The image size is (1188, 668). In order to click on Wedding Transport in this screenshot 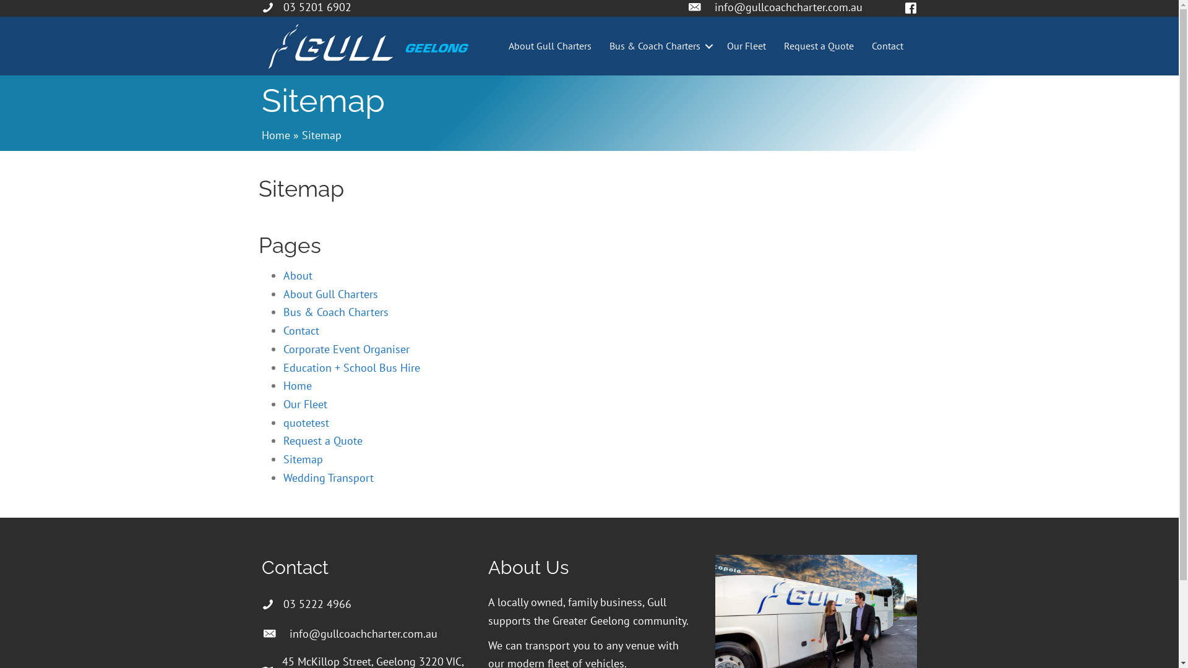, I will do `click(329, 477)`.